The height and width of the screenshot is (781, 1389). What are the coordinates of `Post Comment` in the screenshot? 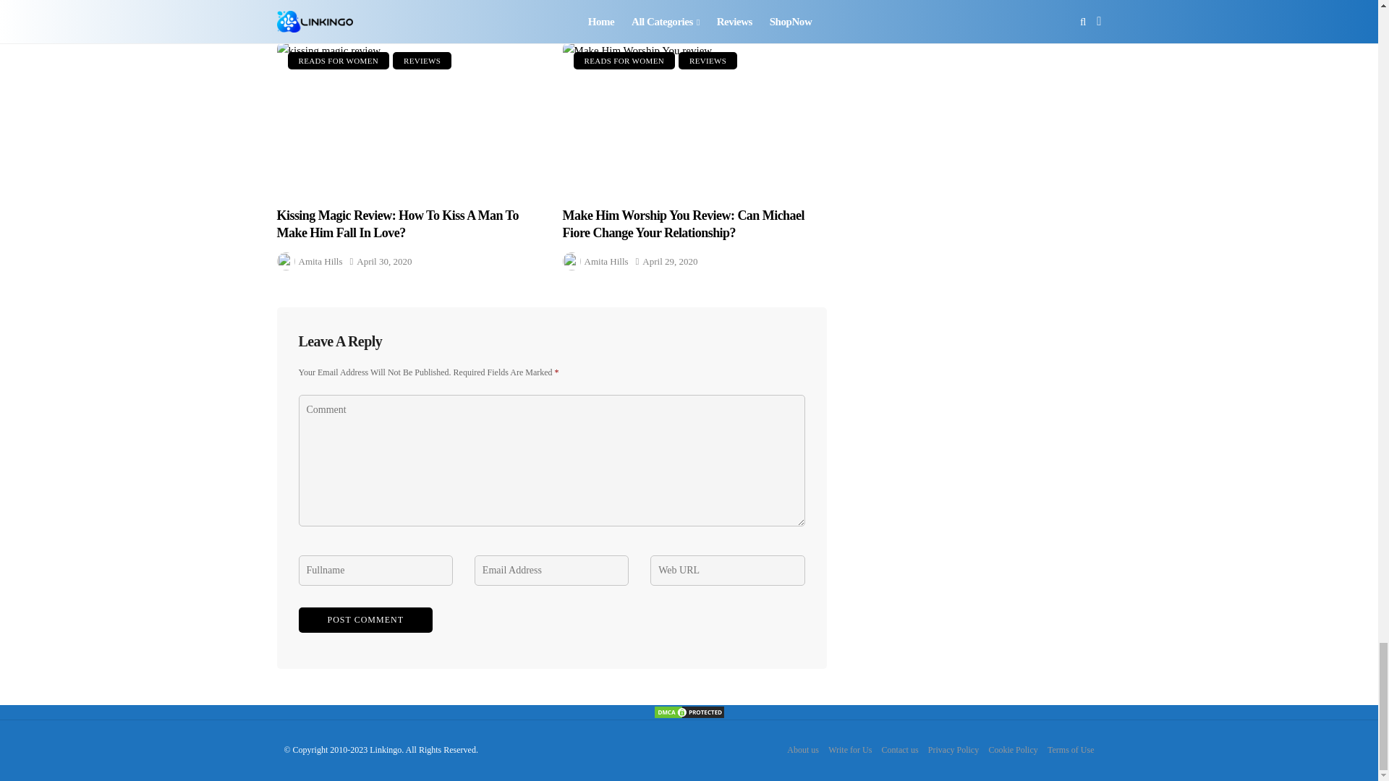 It's located at (365, 620).